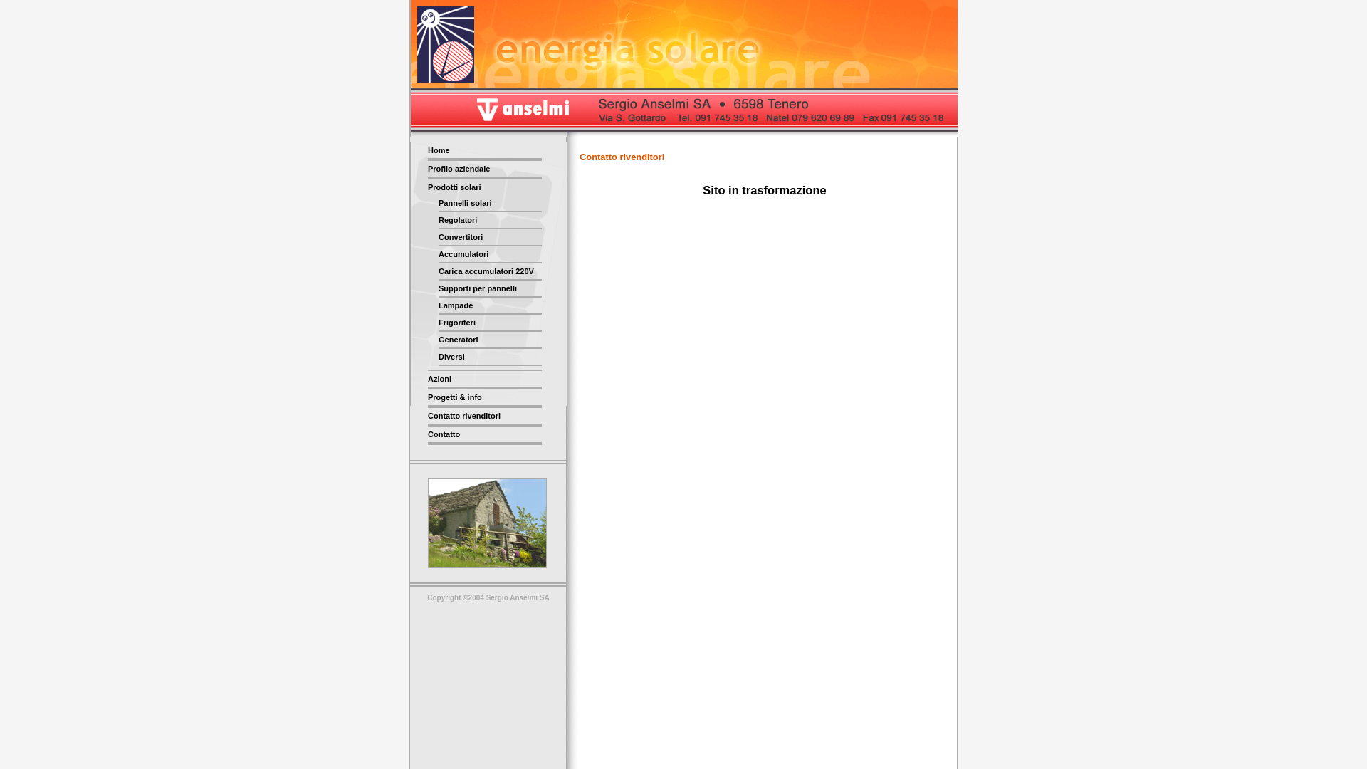 The image size is (1367, 769). What do you see at coordinates (485, 380) in the screenshot?
I see `Azioni` at bounding box center [485, 380].